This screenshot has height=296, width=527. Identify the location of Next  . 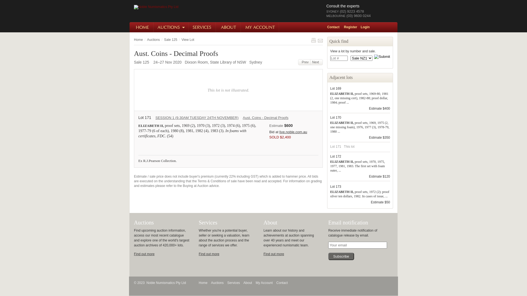
(317, 62).